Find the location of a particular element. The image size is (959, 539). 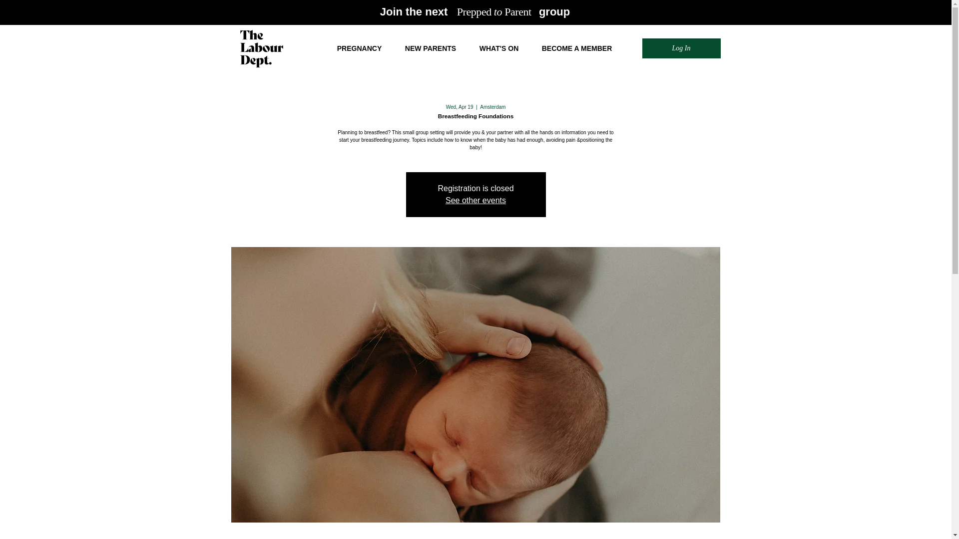

NEW PARENTS is located at coordinates (431, 48).